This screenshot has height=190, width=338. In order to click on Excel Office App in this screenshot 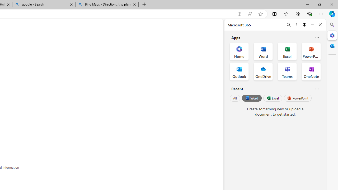, I will do `click(287, 51)`.